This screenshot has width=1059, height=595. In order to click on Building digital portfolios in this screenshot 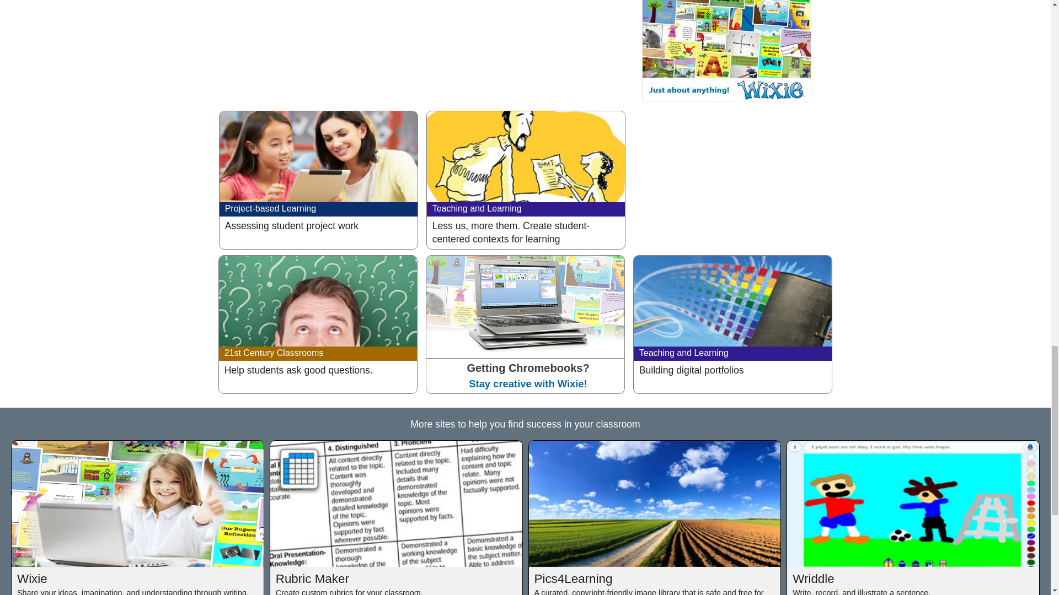, I will do `click(735, 409)`.